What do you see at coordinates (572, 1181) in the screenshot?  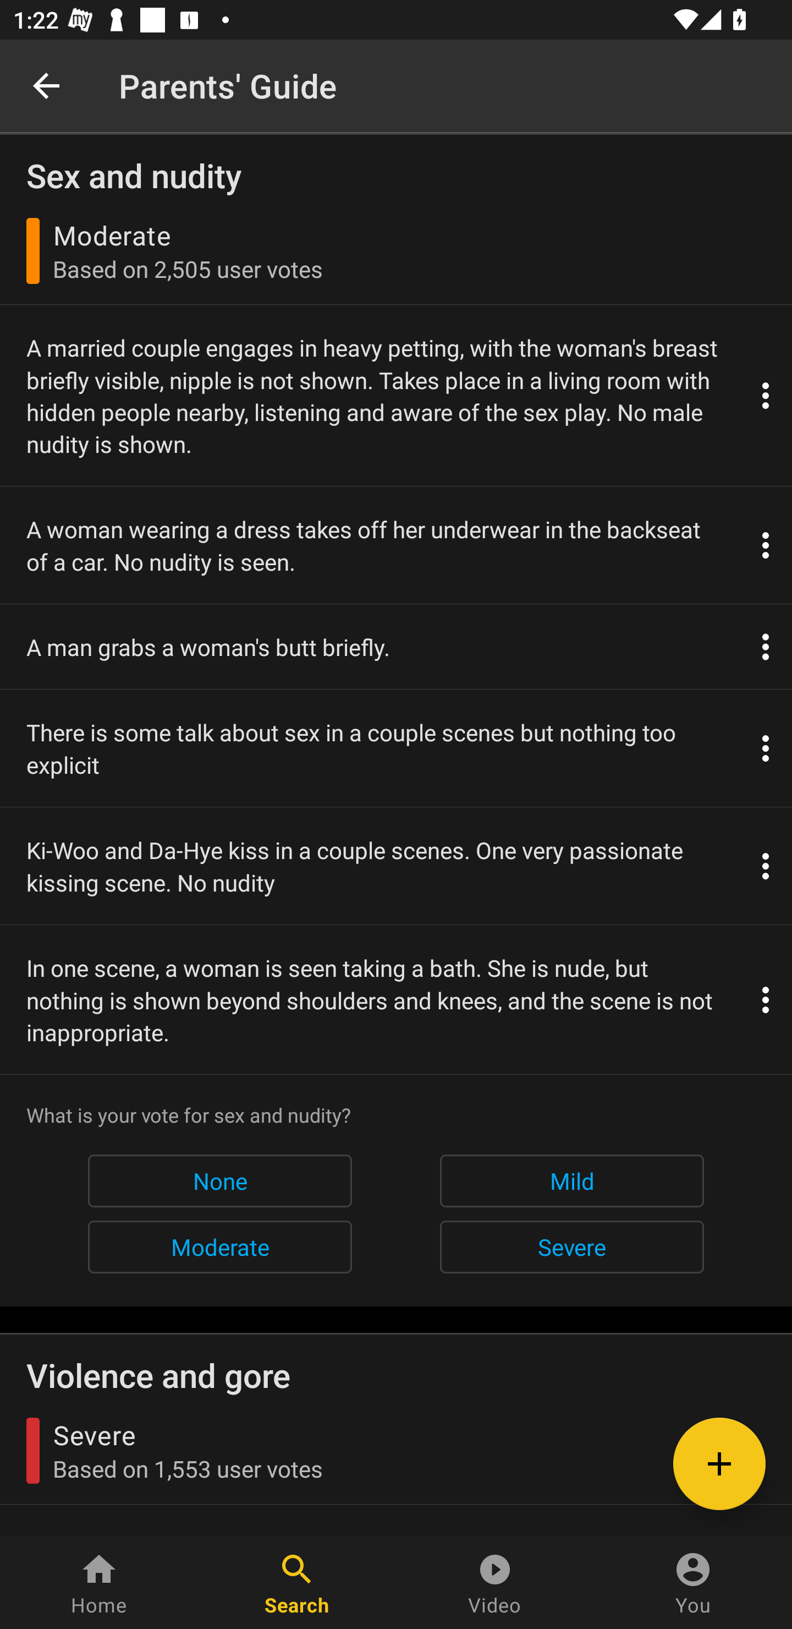 I see `Mild` at bounding box center [572, 1181].